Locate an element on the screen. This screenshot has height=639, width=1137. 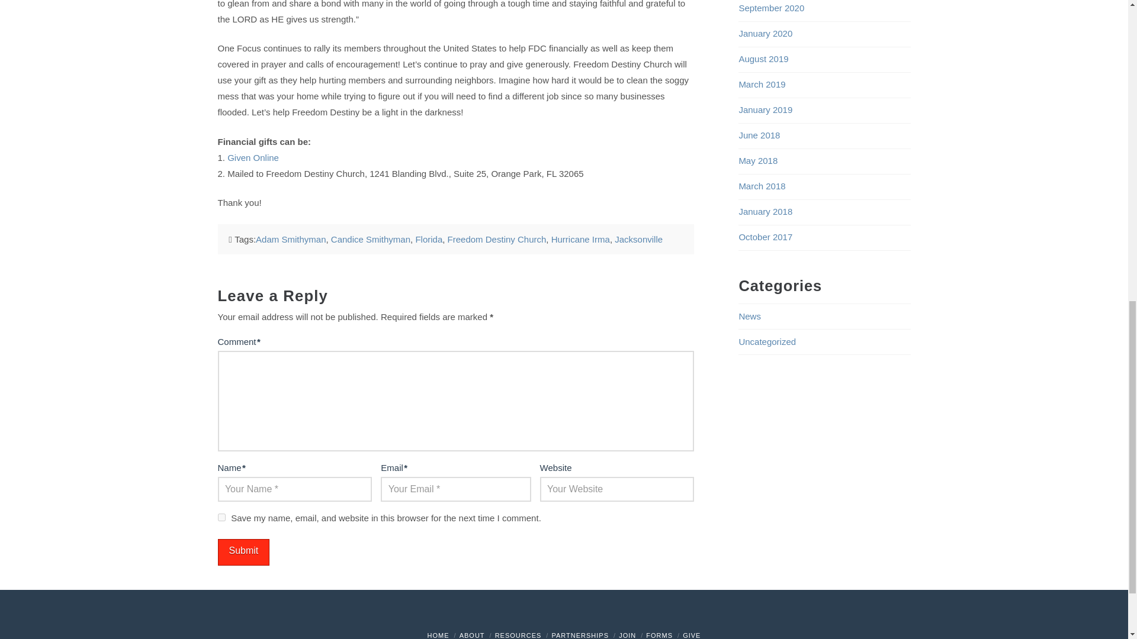
August 2019 is located at coordinates (763, 59).